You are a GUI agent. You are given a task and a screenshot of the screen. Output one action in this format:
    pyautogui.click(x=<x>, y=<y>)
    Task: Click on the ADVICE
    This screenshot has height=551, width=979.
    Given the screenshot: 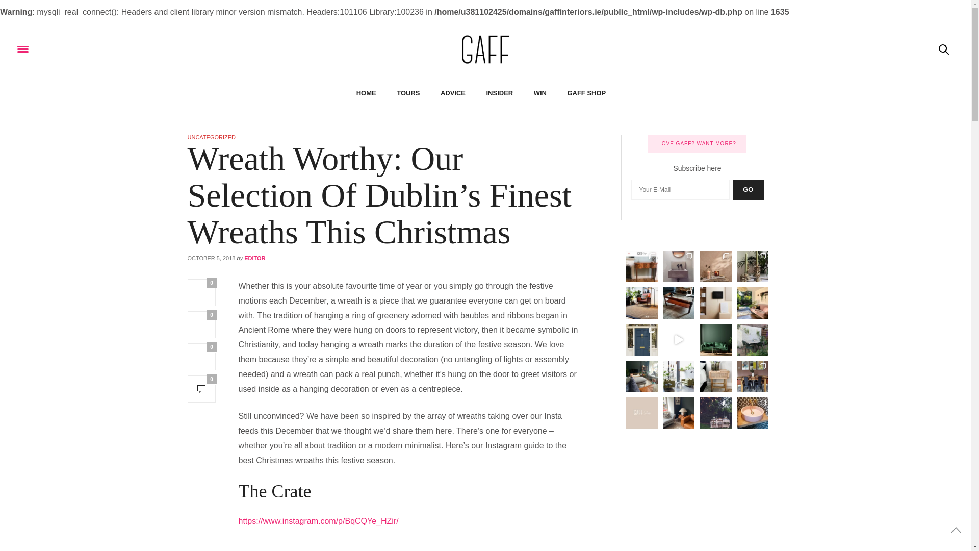 What is the action you would take?
    pyautogui.click(x=453, y=93)
    